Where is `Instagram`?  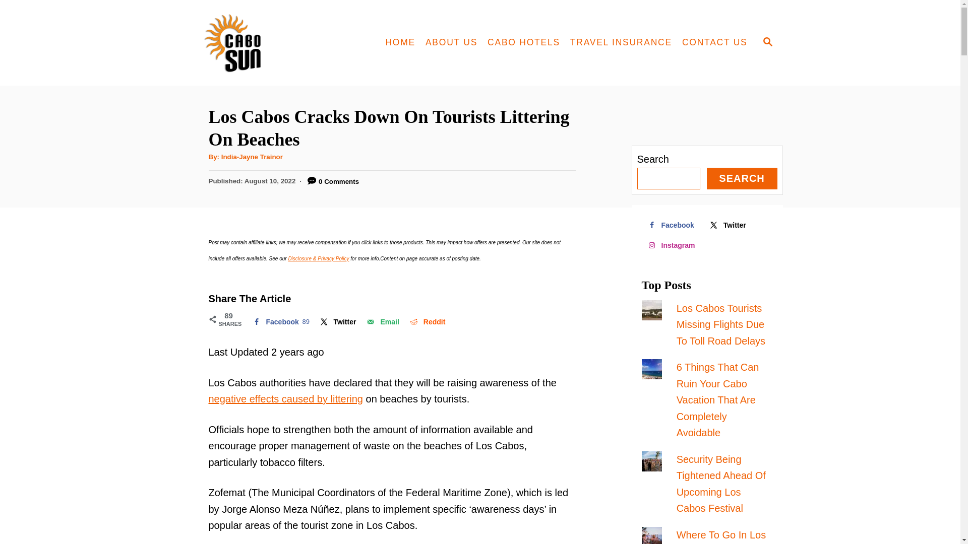 Instagram is located at coordinates (673, 245).